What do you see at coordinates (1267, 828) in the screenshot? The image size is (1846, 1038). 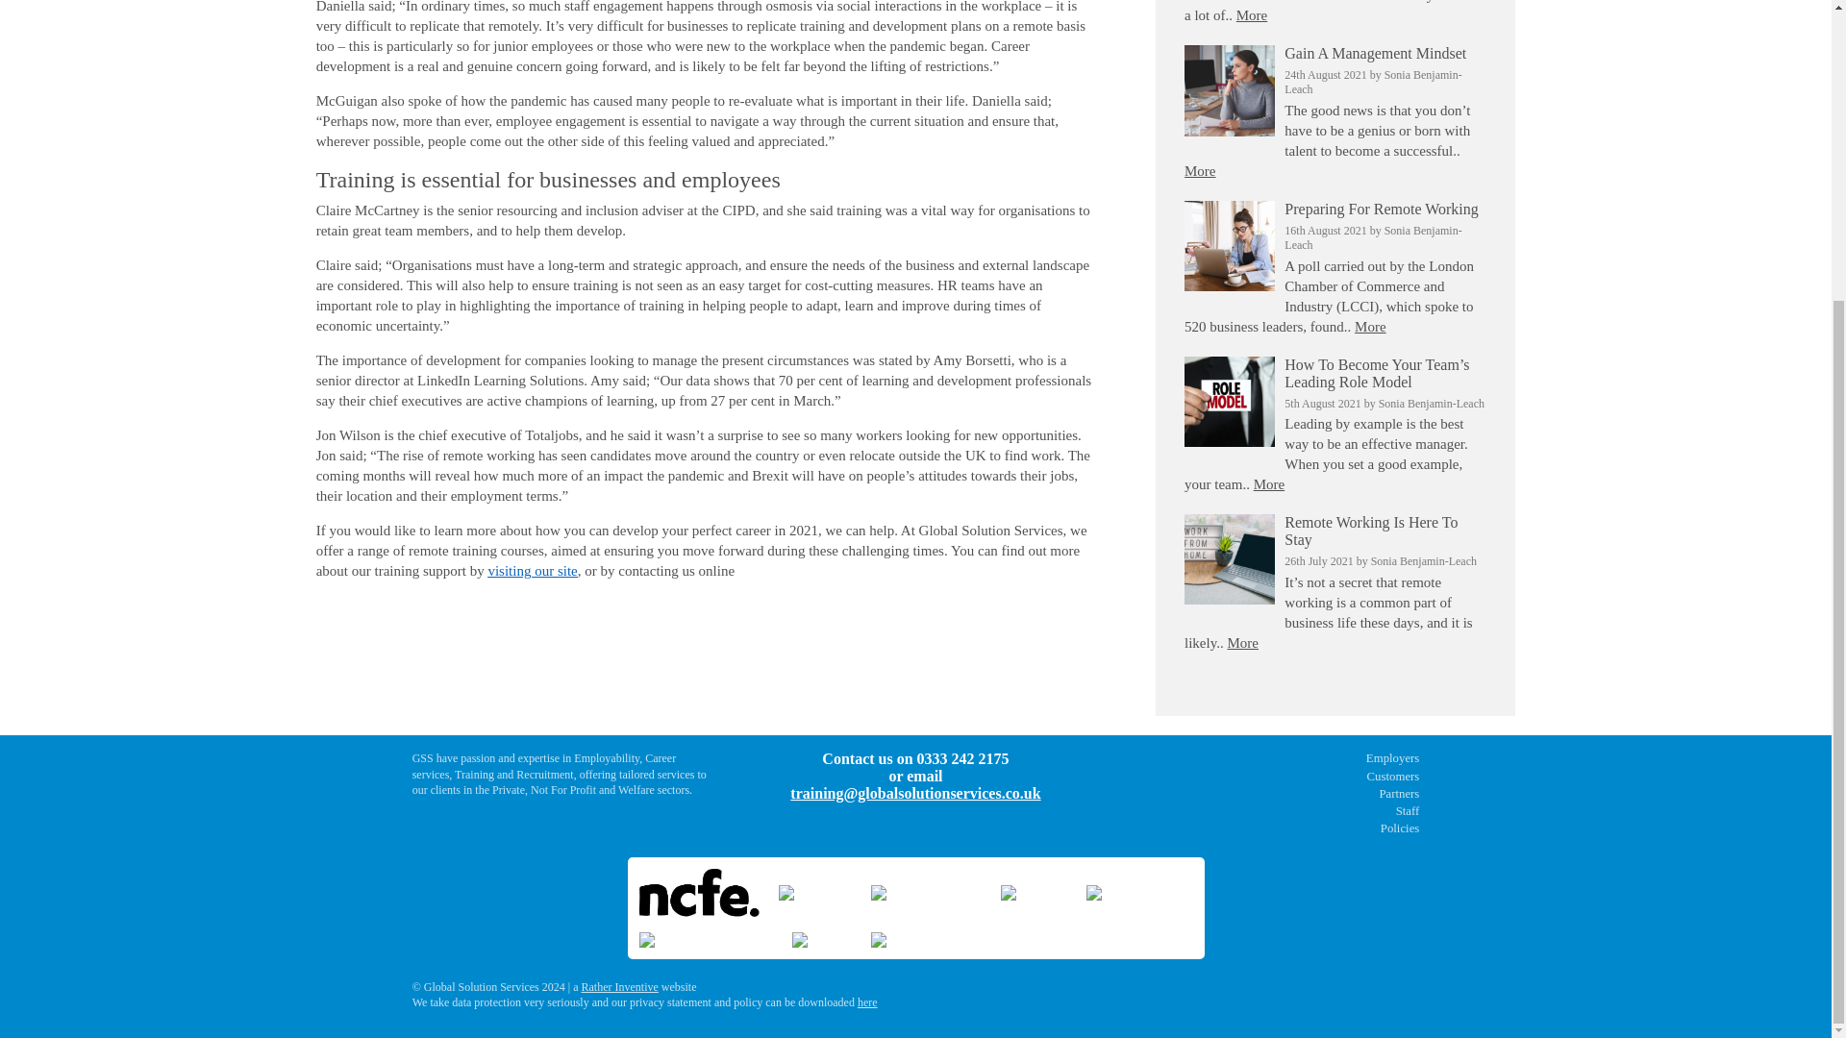 I see `Policies` at bounding box center [1267, 828].